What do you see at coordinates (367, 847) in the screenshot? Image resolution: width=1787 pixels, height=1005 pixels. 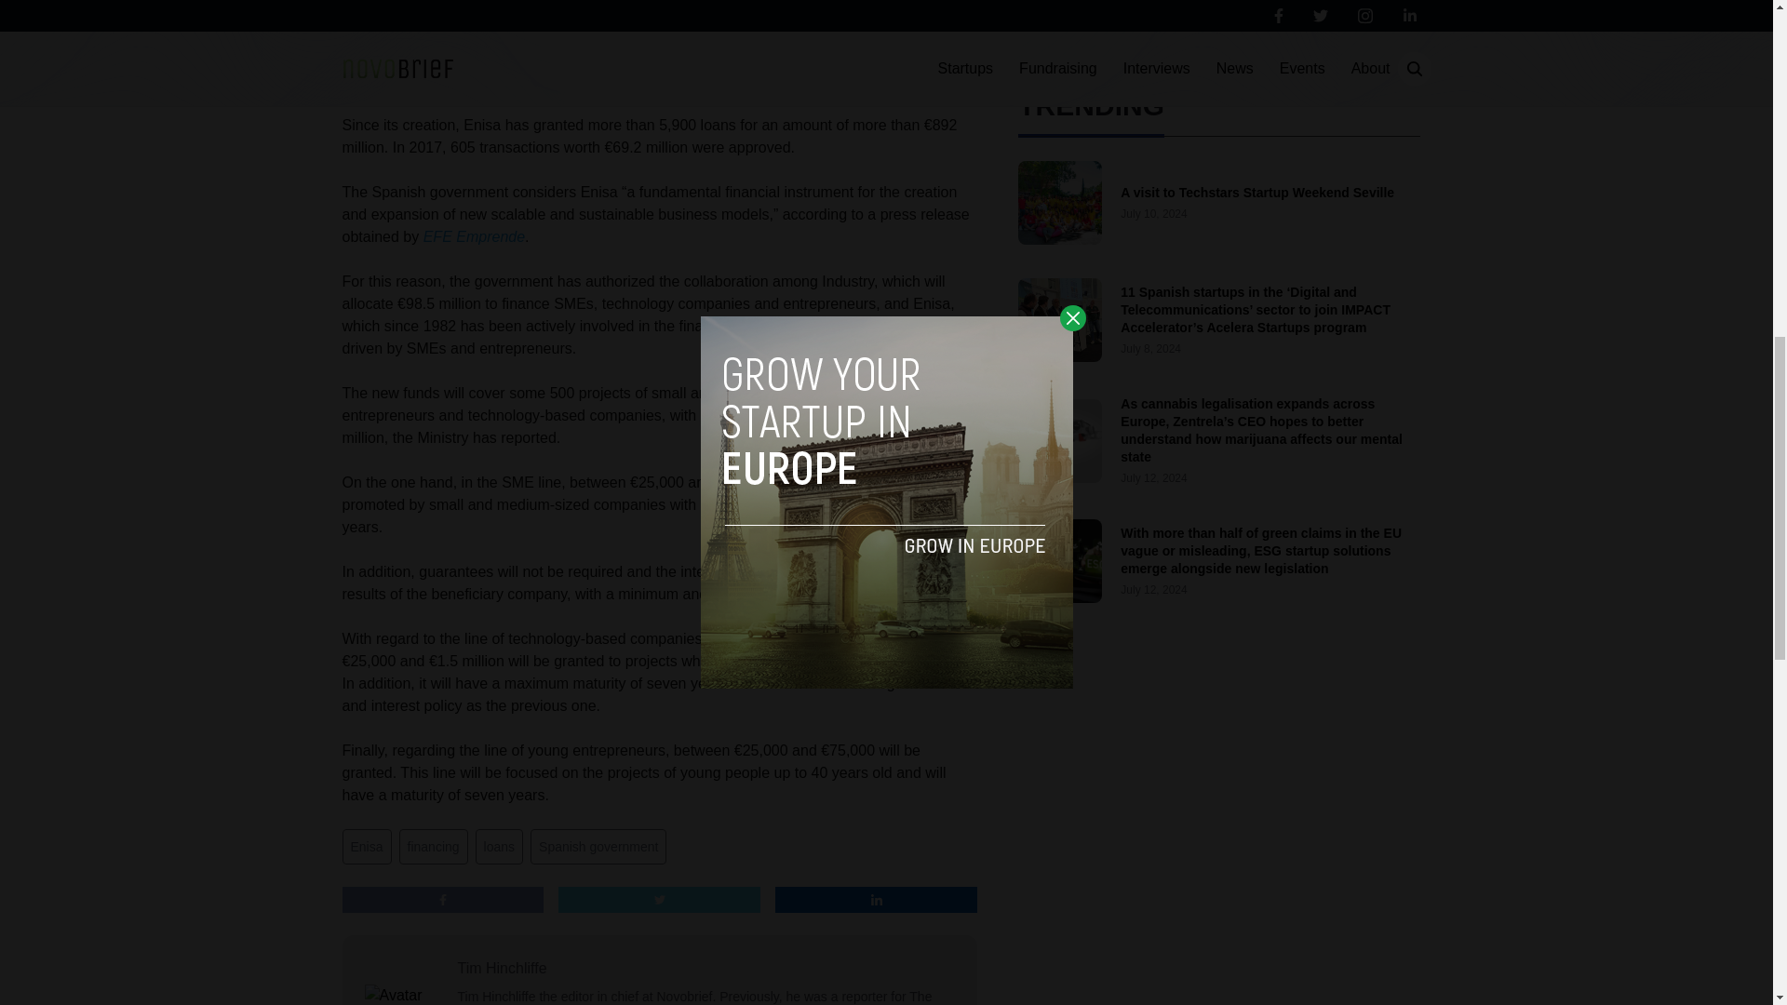 I see `Enisa` at bounding box center [367, 847].